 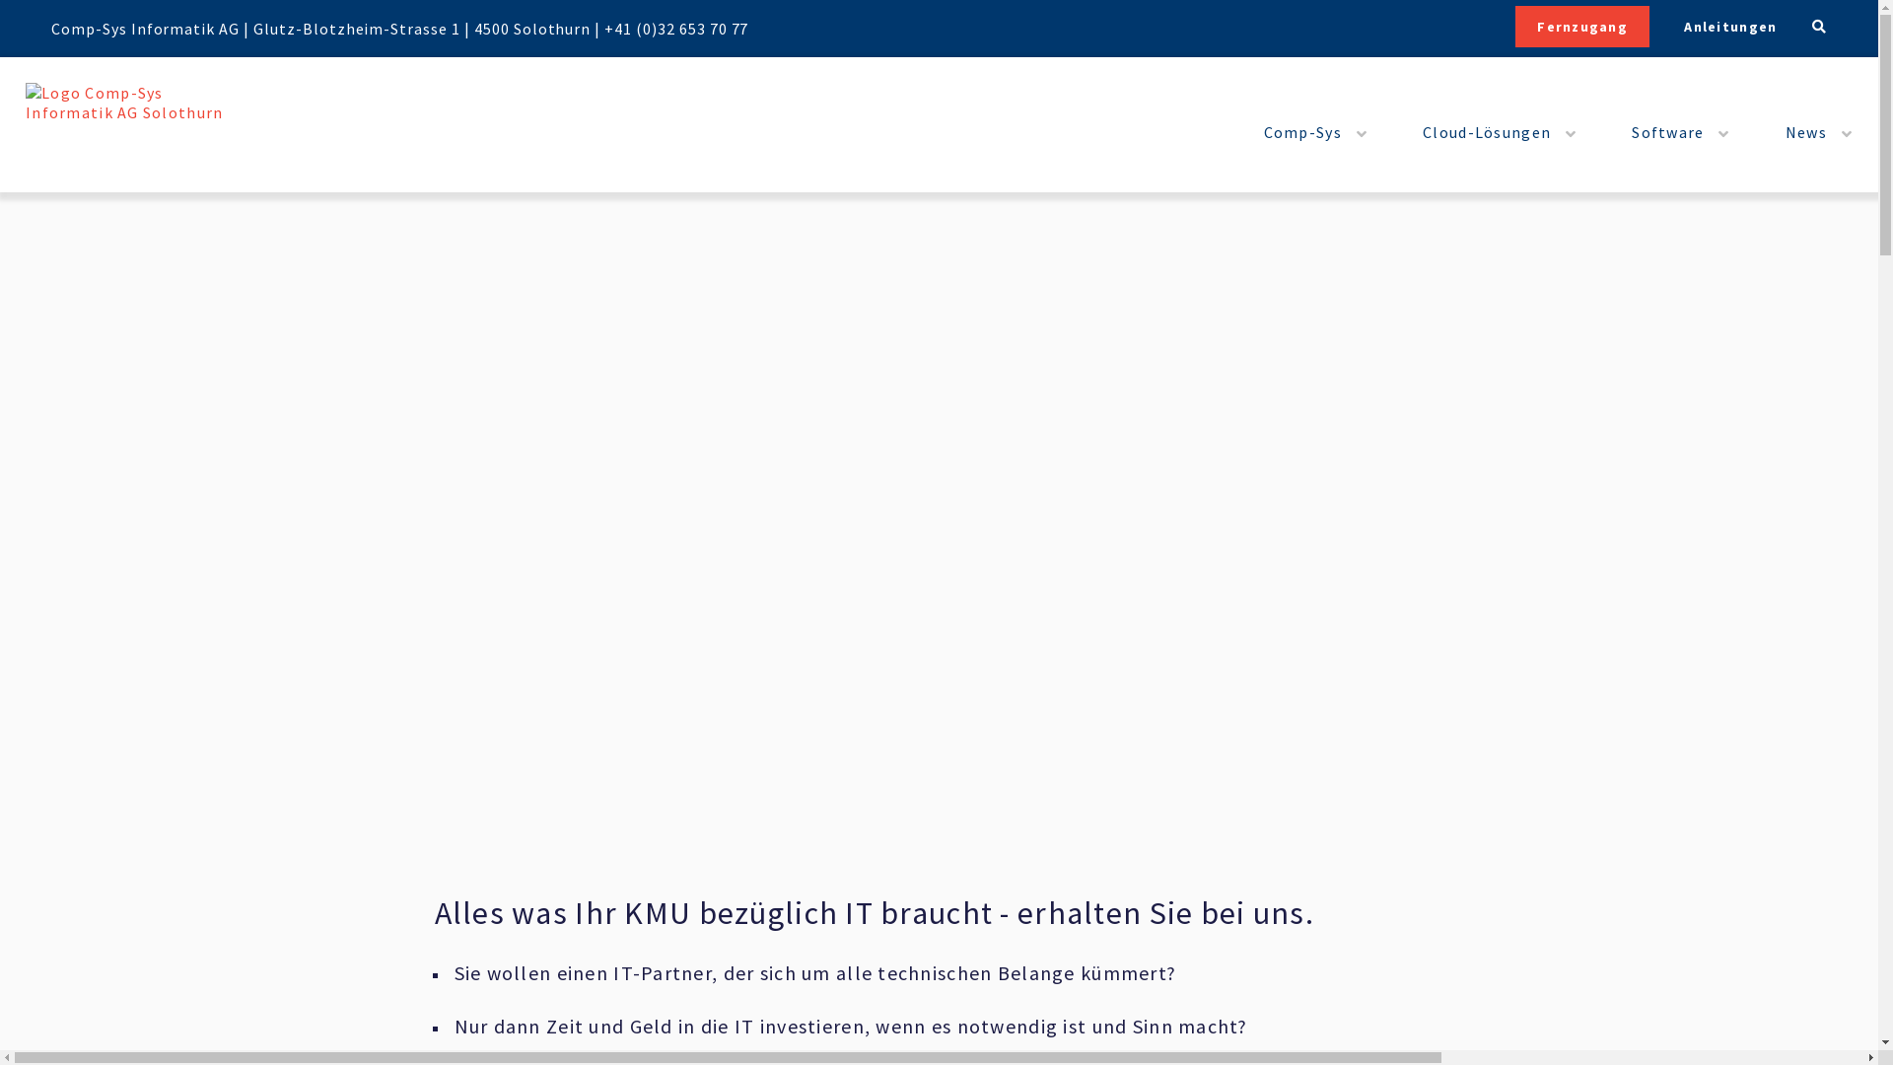 What do you see at coordinates (1661, 132) in the screenshot?
I see `Software` at bounding box center [1661, 132].